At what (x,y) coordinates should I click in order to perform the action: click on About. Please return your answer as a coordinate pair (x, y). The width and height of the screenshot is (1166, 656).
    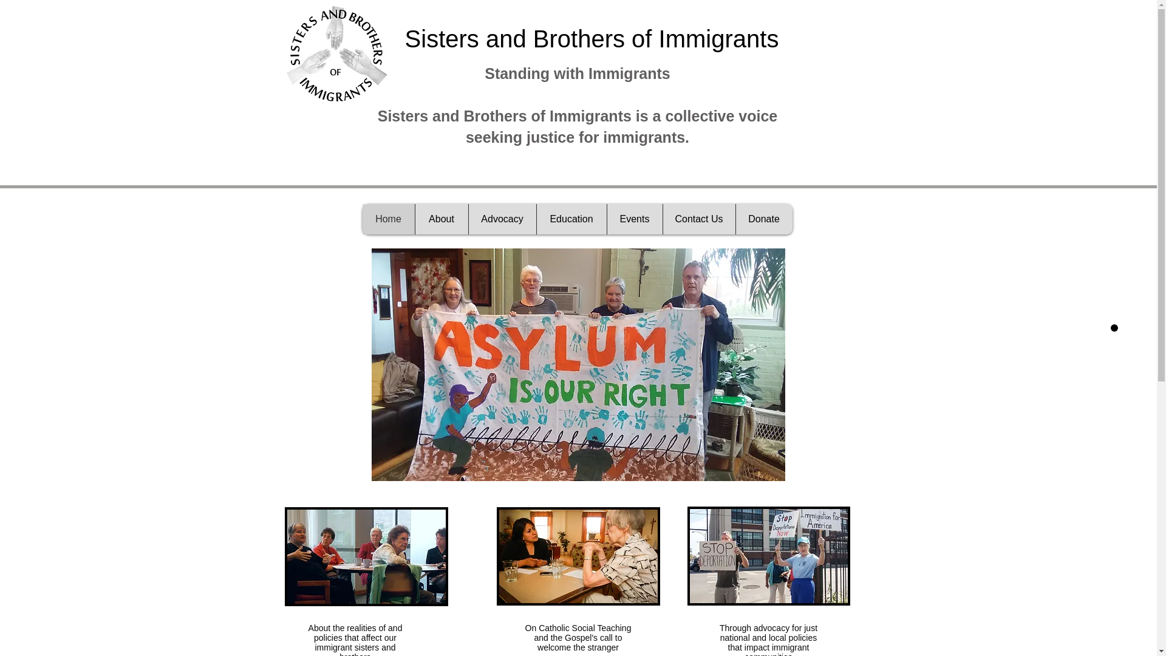
    Looking at the image, I should click on (440, 219).